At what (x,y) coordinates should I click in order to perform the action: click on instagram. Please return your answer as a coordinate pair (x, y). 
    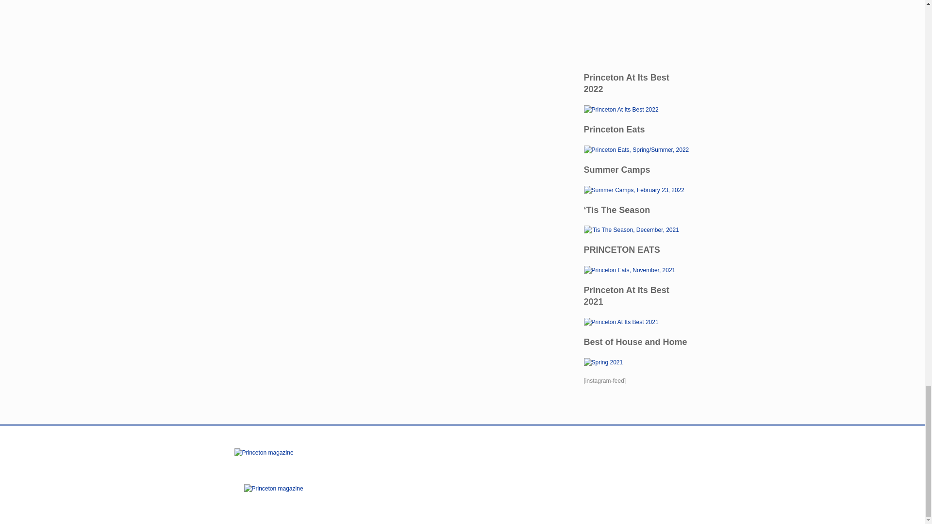
    Looking at the image, I should click on (504, 458).